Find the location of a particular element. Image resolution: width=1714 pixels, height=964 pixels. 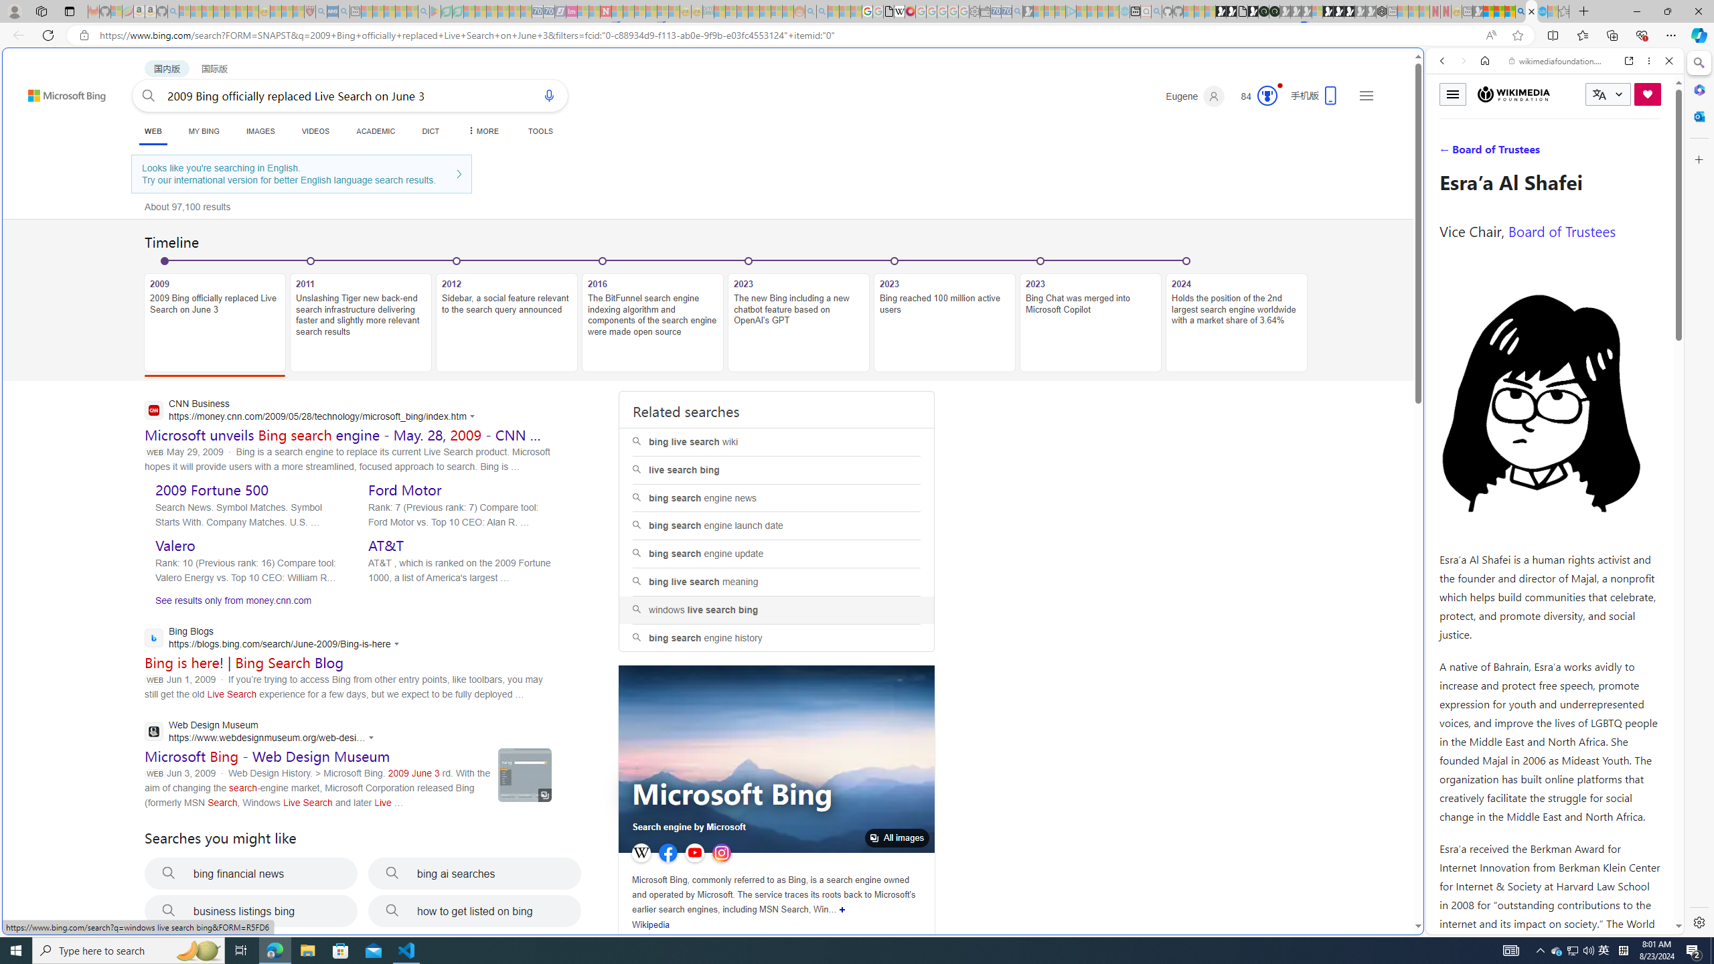

wikimediafoundation.org is located at coordinates (1557, 61).